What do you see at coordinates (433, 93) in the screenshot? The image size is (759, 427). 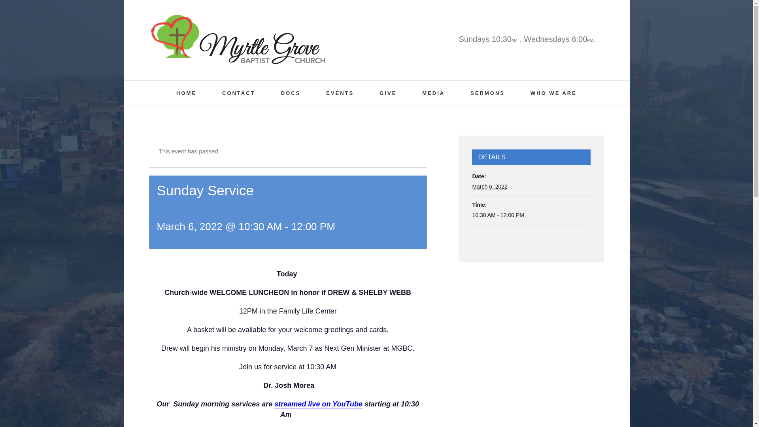 I see `MEDIA` at bounding box center [433, 93].